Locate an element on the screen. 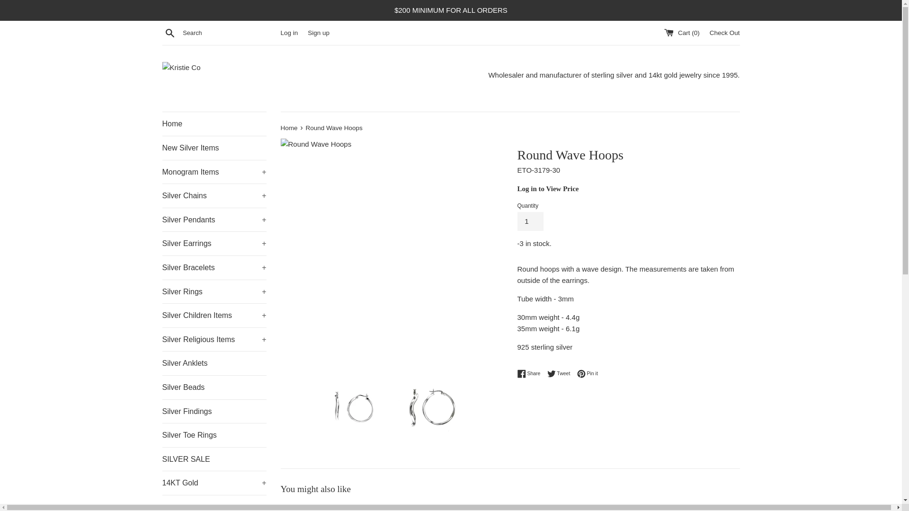 The width and height of the screenshot is (909, 511). Pin on Pinterest is located at coordinates (588, 374).